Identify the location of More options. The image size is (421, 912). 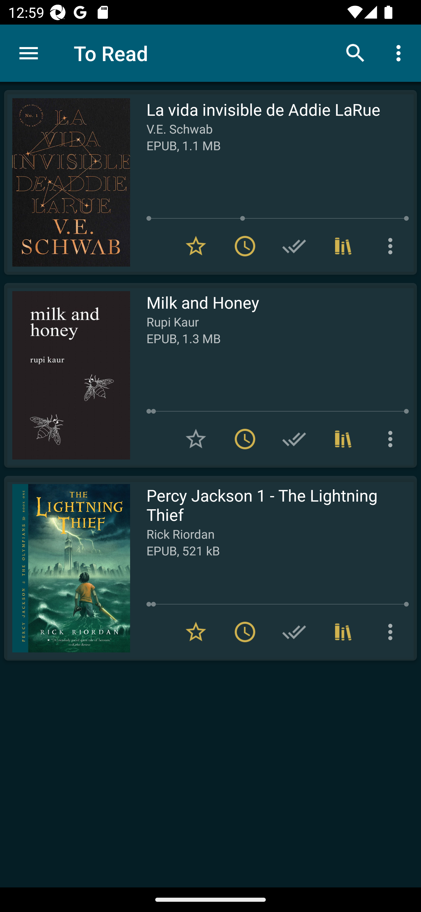
(392, 632).